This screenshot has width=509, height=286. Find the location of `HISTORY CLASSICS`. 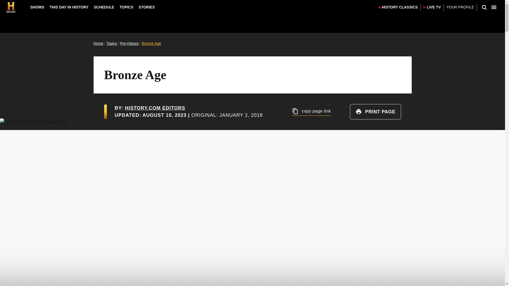

HISTORY CLASSICS is located at coordinates (398, 7).